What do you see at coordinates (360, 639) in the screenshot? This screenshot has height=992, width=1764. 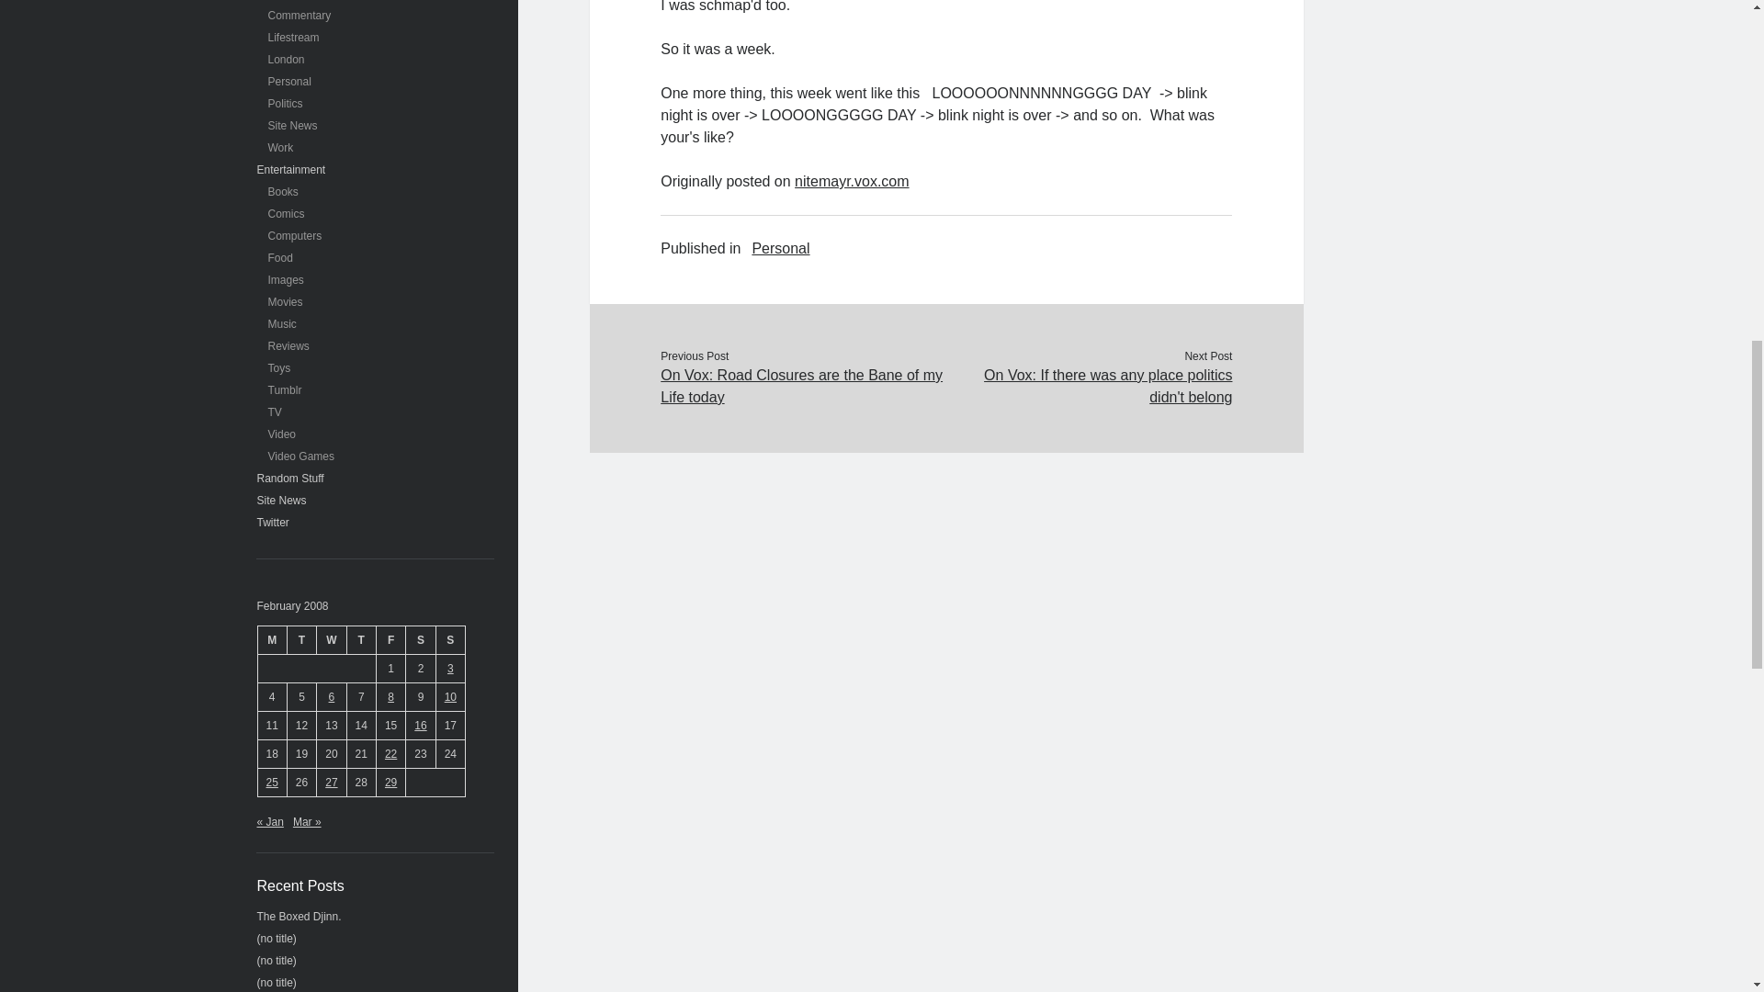 I see `Thursday` at bounding box center [360, 639].